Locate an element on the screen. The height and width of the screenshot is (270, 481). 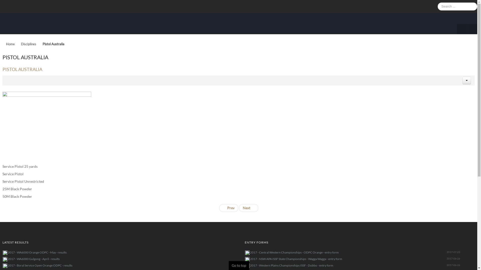
Disciplines is located at coordinates (31, 44).